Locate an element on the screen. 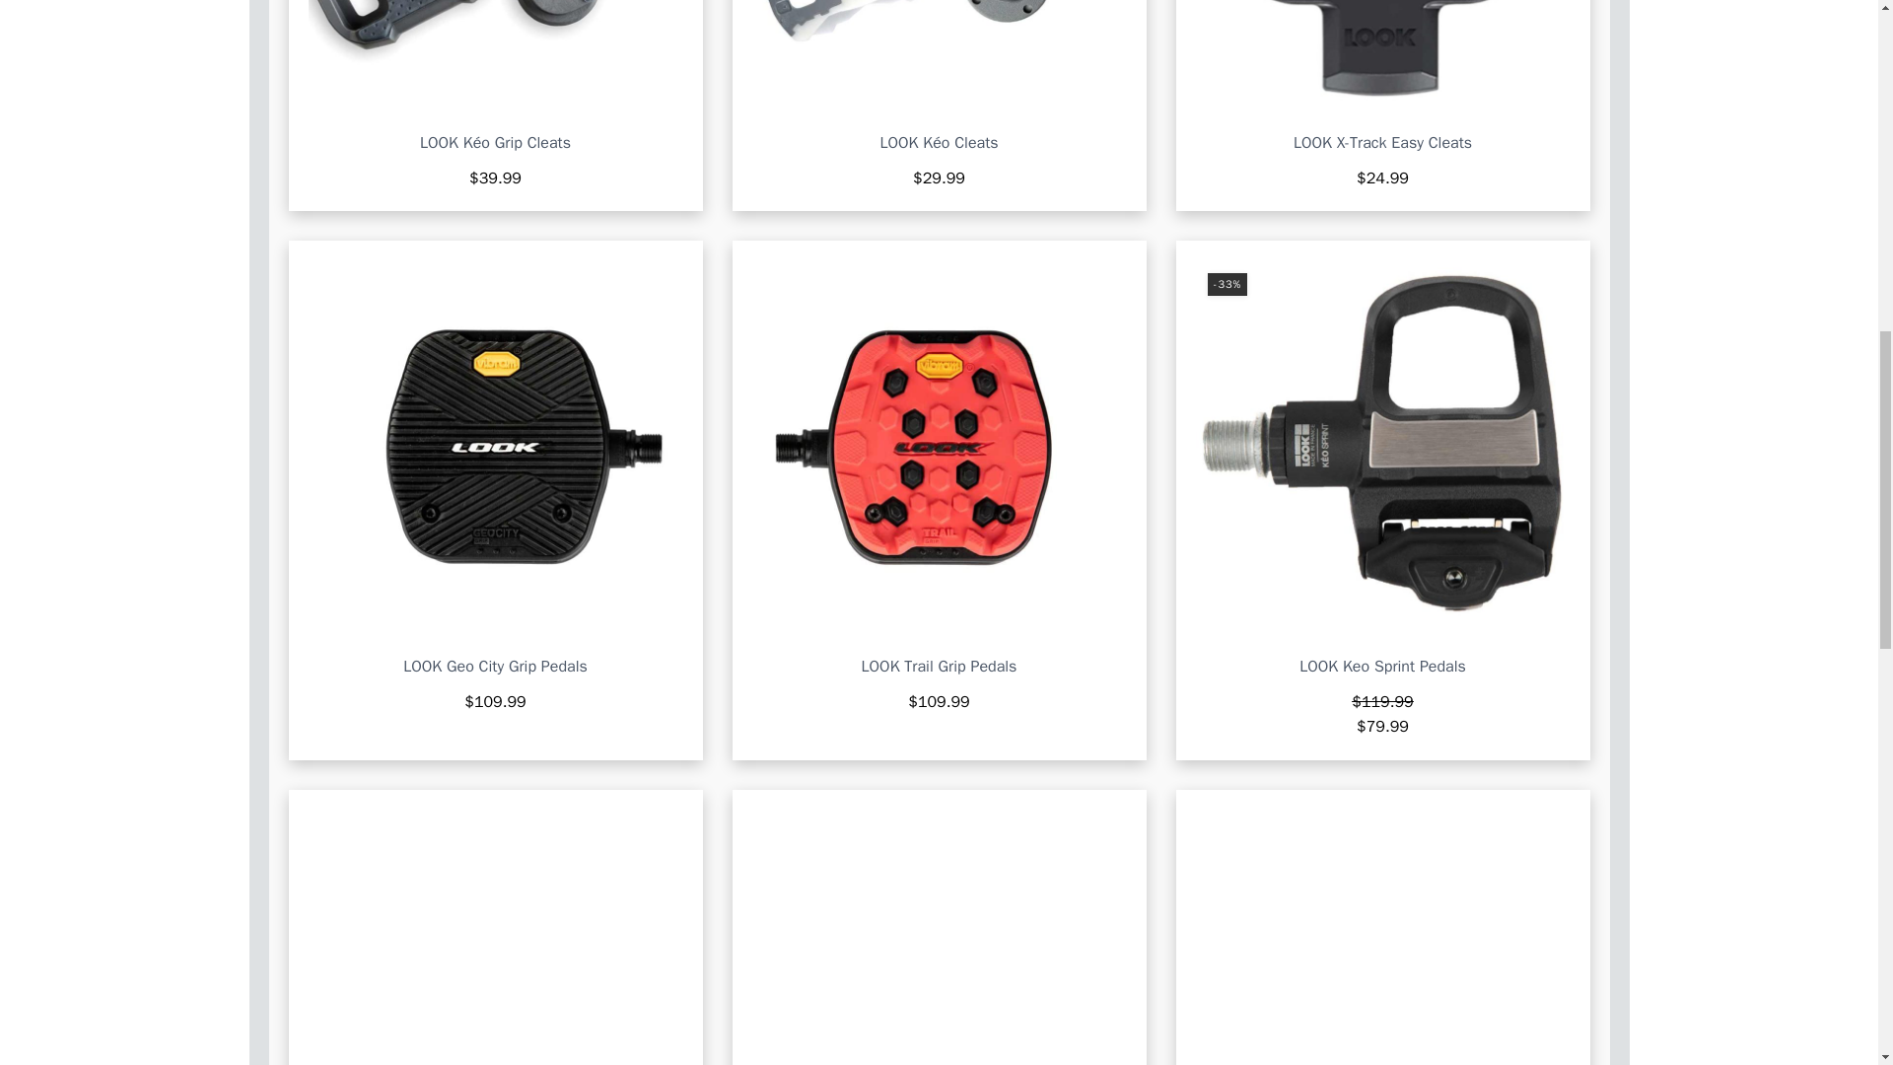  LOOK Trail Grip Pedals is located at coordinates (939, 668).